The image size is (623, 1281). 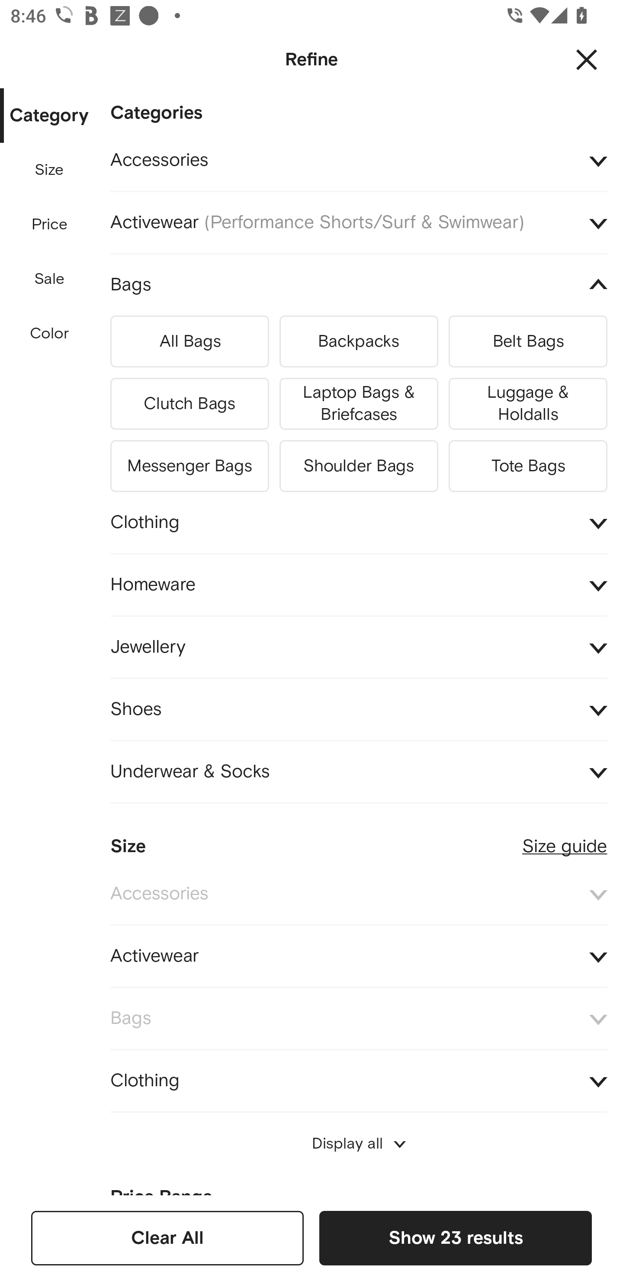 I want to click on Accessories, so click(x=359, y=161).